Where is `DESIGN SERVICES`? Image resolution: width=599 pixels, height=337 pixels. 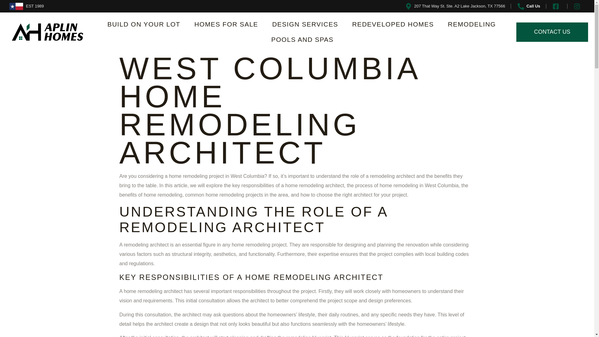 DESIGN SERVICES is located at coordinates (305, 24).